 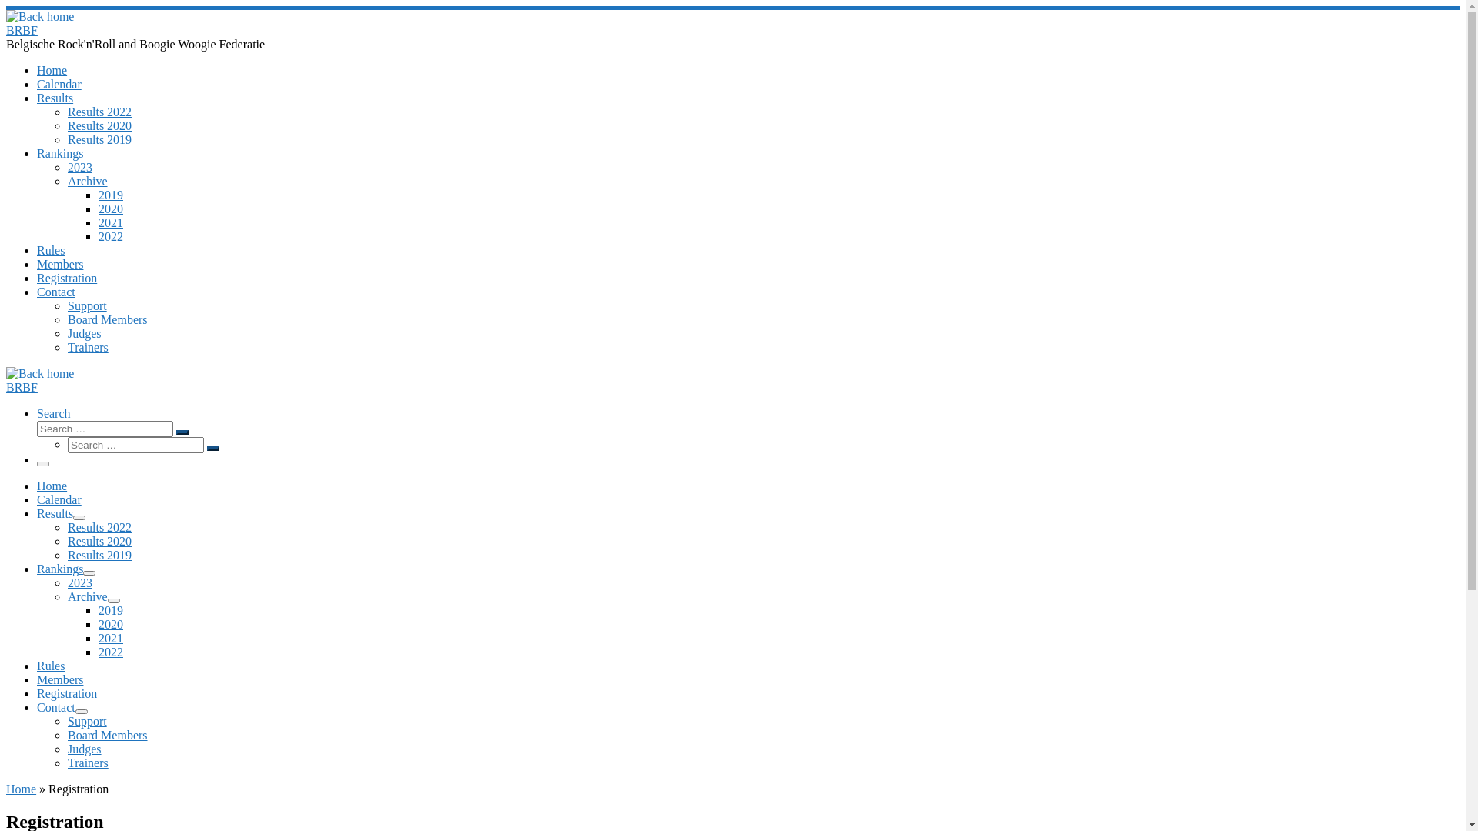 What do you see at coordinates (88, 763) in the screenshot?
I see `Trainers` at bounding box center [88, 763].